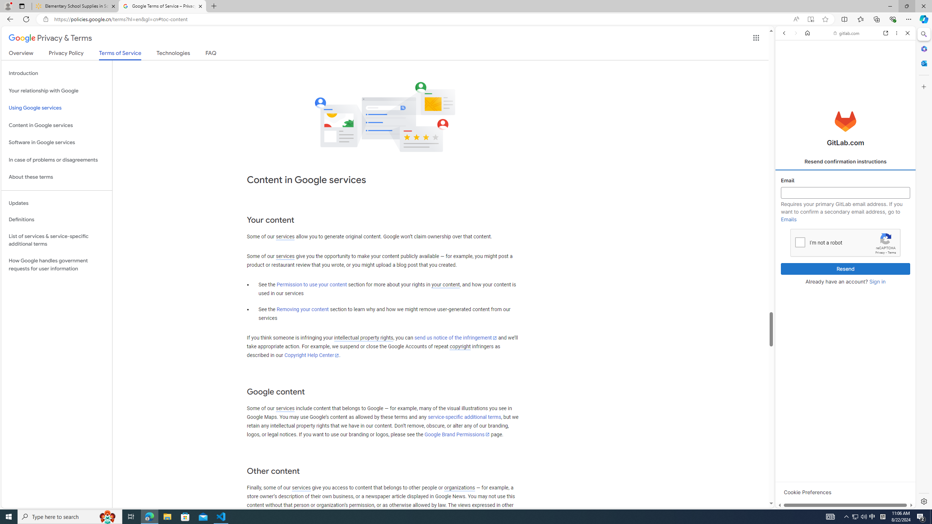 The height and width of the screenshot is (524, 932). What do you see at coordinates (883, 354) in the screenshot?
I see `View details` at bounding box center [883, 354].